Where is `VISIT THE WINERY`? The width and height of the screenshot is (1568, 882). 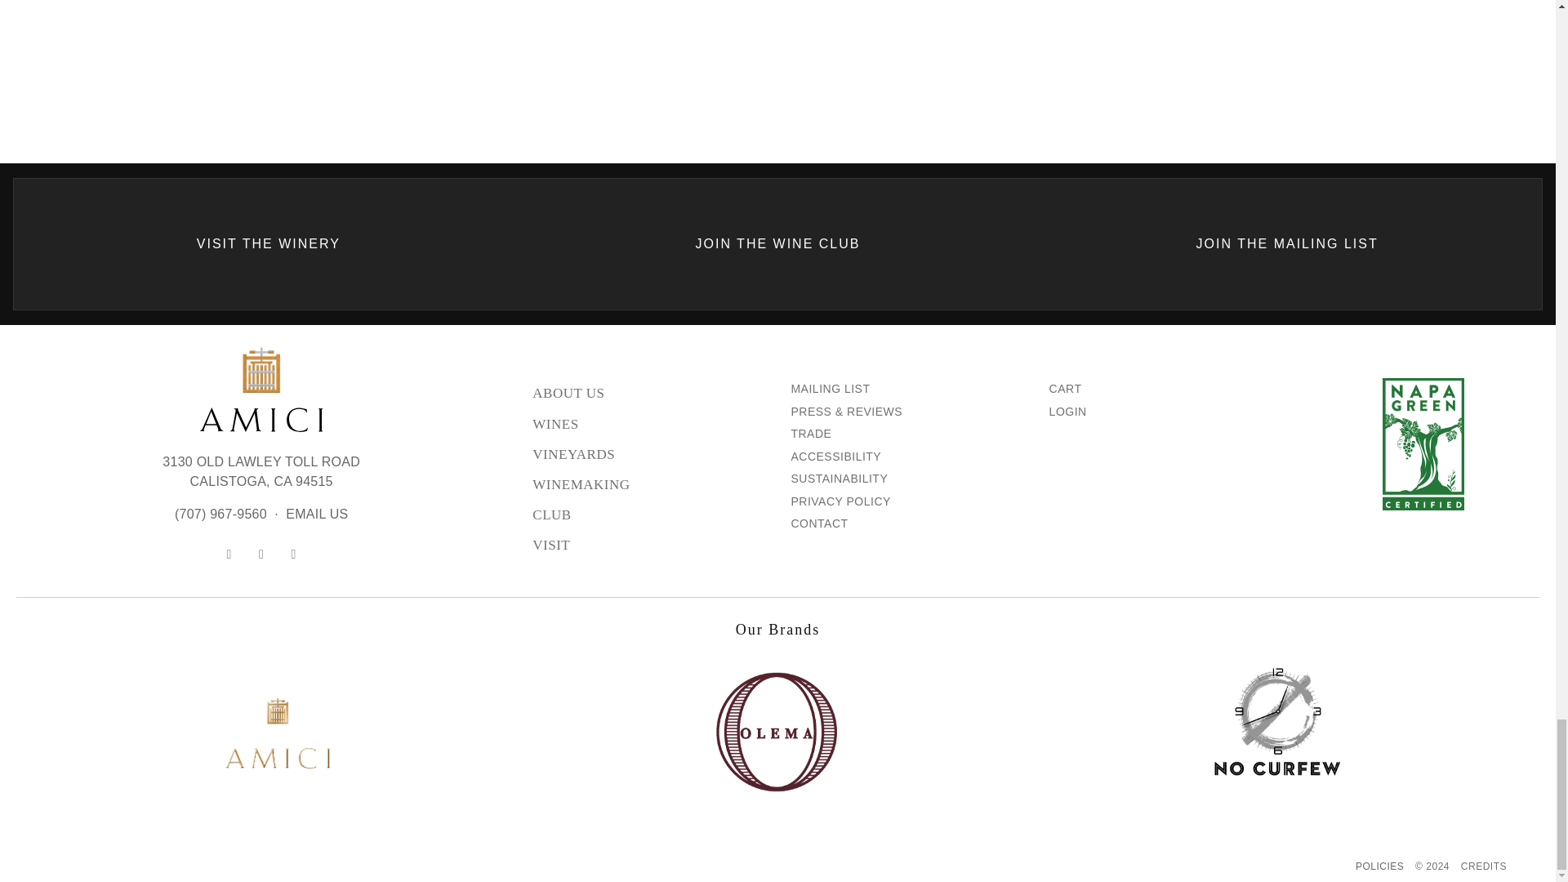 VISIT THE WINERY is located at coordinates (269, 244).